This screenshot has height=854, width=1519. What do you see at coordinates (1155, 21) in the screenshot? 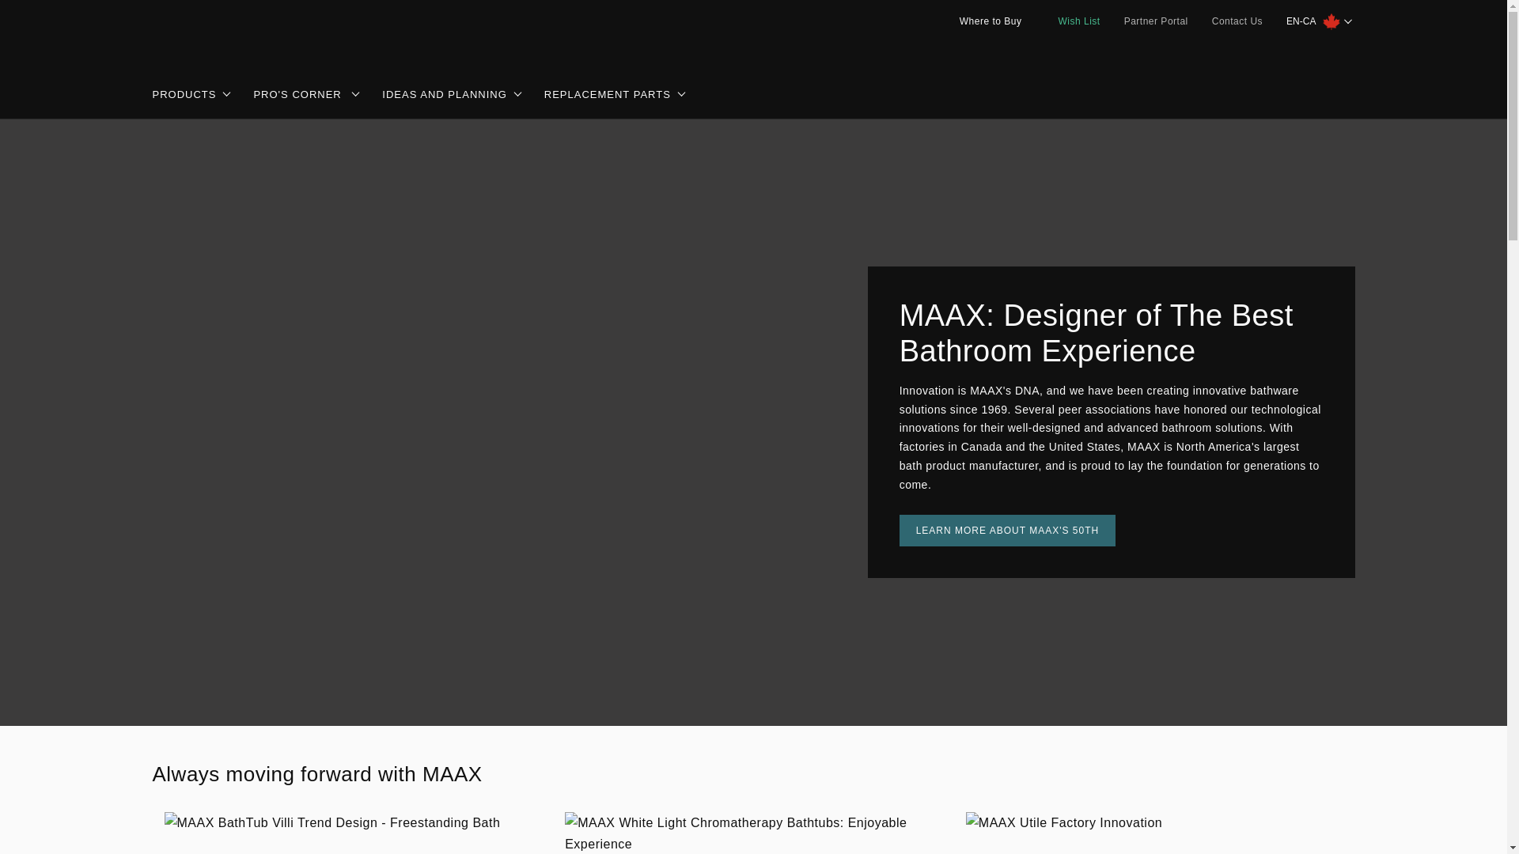
I see `Partner Portal` at bounding box center [1155, 21].